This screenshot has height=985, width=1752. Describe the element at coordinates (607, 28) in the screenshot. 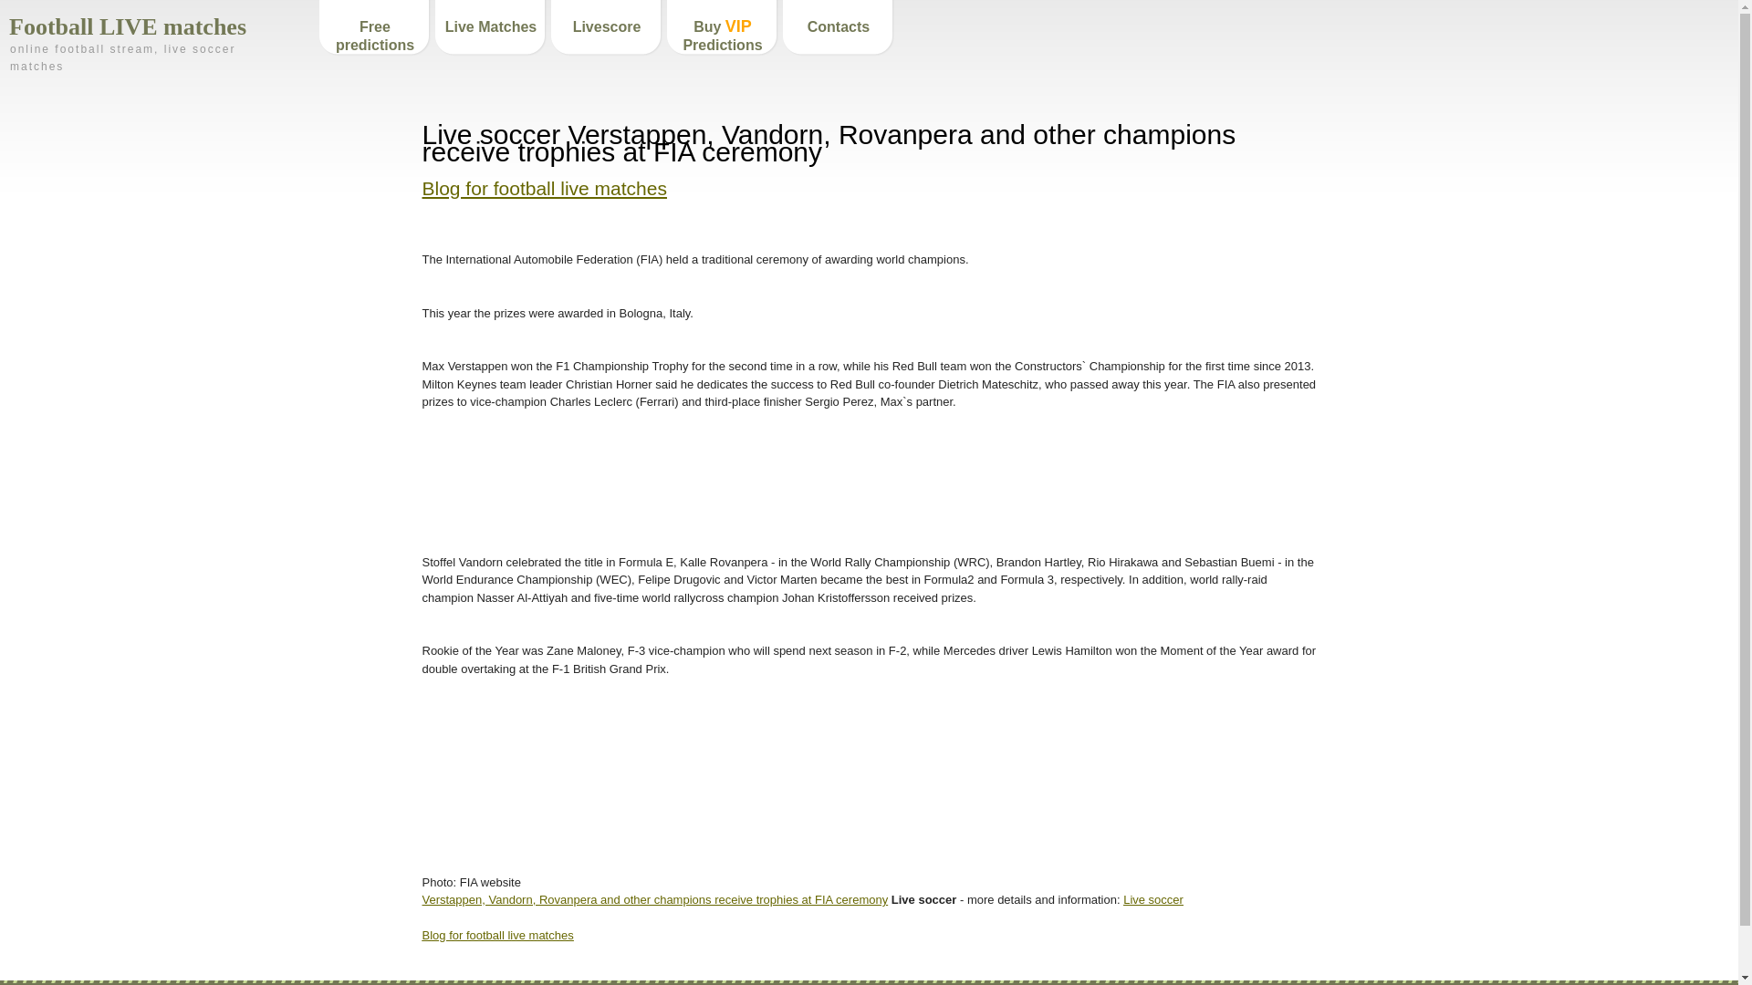

I see `Livescore` at that location.